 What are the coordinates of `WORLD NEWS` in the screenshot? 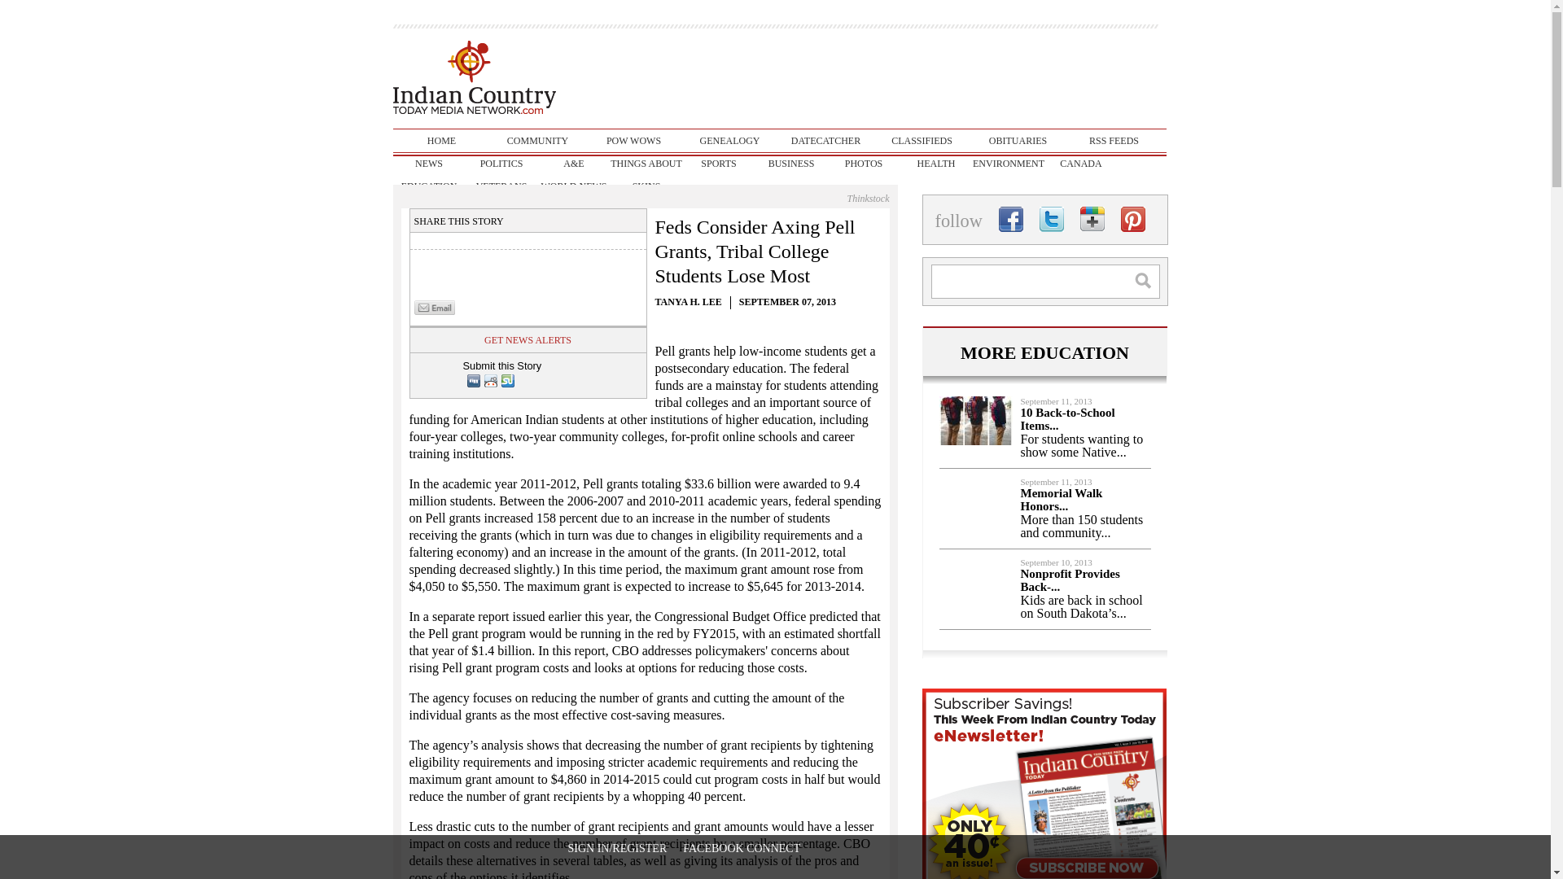 It's located at (573, 186).